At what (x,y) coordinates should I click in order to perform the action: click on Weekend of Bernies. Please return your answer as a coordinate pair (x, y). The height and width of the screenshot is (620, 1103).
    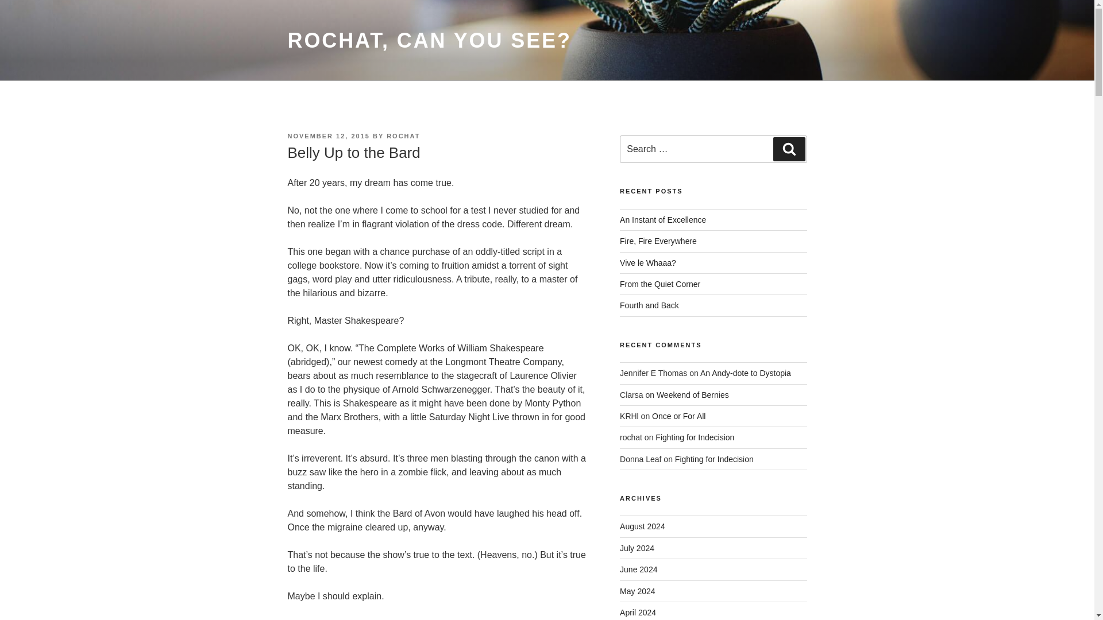
    Looking at the image, I should click on (693, 395).